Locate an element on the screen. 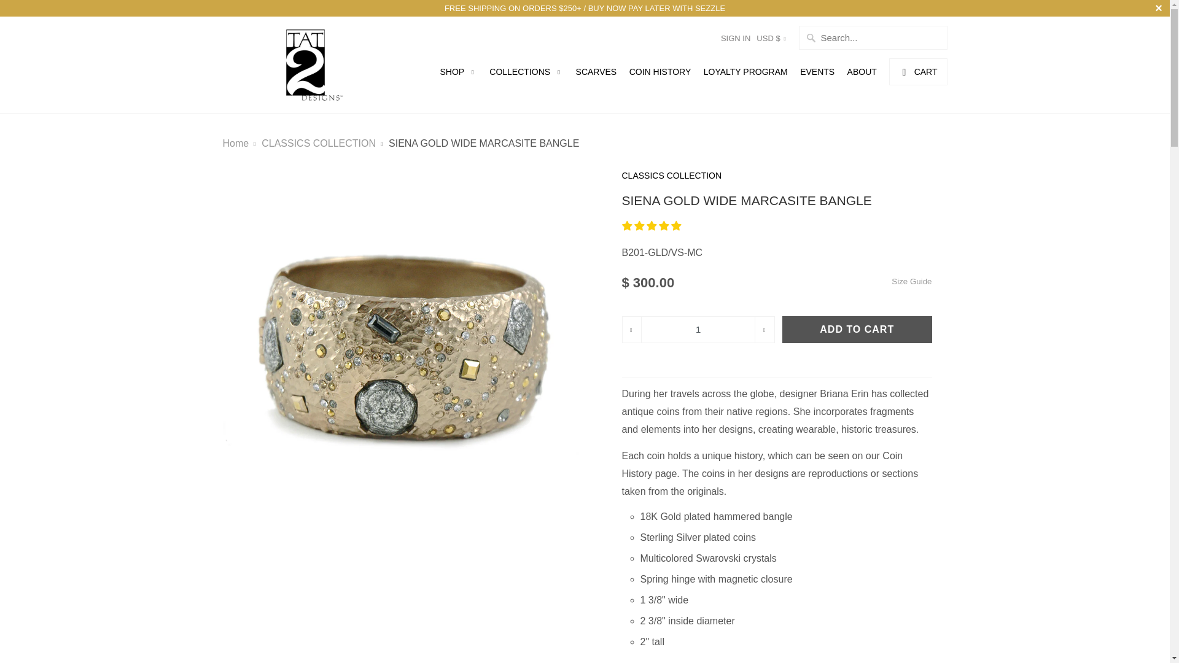 The image size is (1179, 663). CDF is located at coordinates (785, 603).